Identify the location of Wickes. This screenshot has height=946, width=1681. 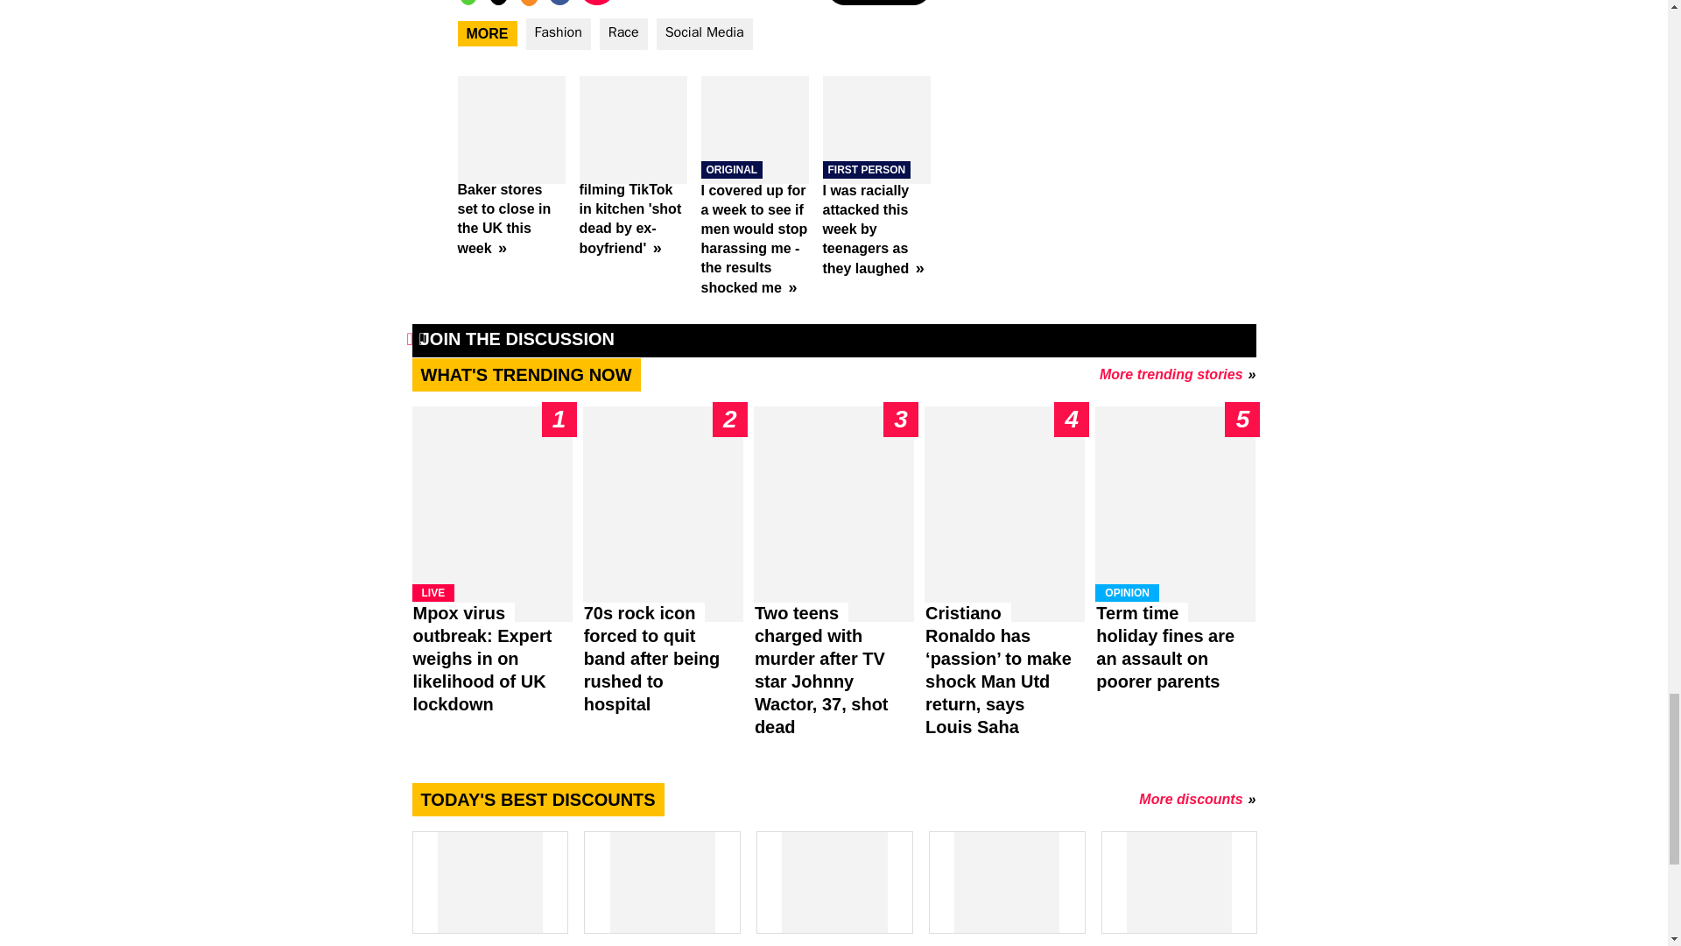
(1007, 888).